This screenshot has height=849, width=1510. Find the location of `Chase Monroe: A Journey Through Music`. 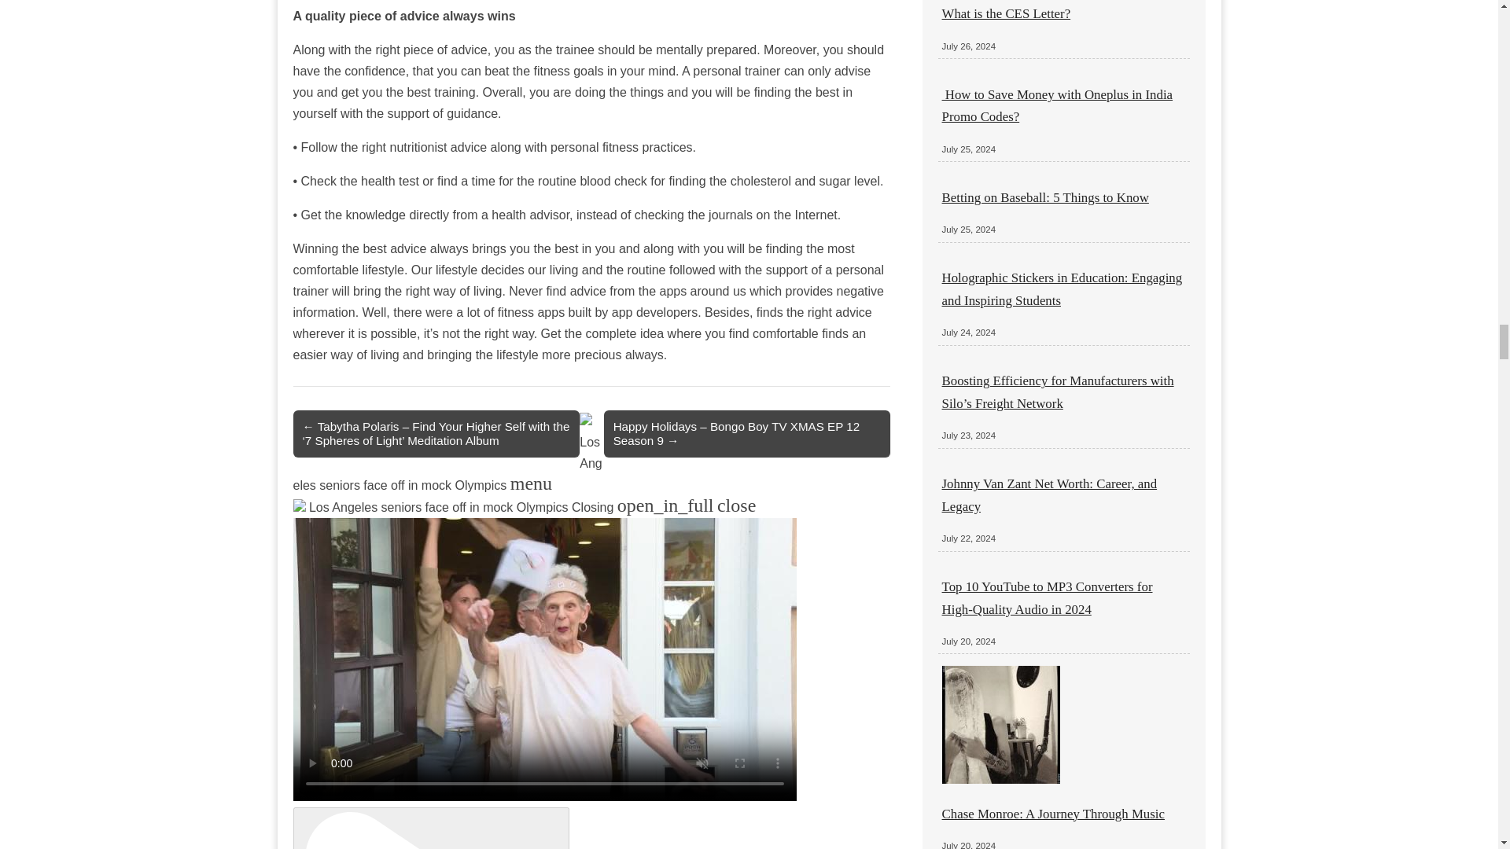

Chase Monroe: A Journey Through Music is located at coordinates (1053, 814).